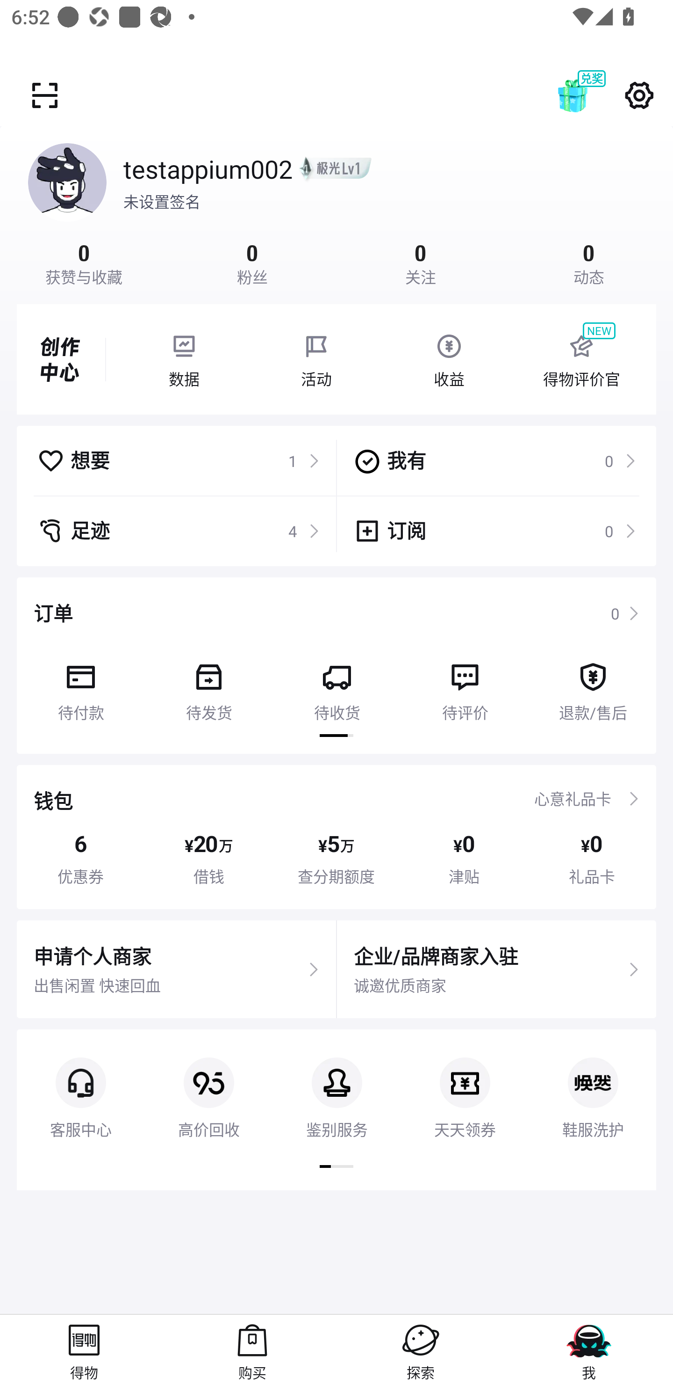 The height and width of the screenshot is (1385, 673). Describe the element at coordinates (252, 262) in the screenshot. I see `0 粉丝` at that location.